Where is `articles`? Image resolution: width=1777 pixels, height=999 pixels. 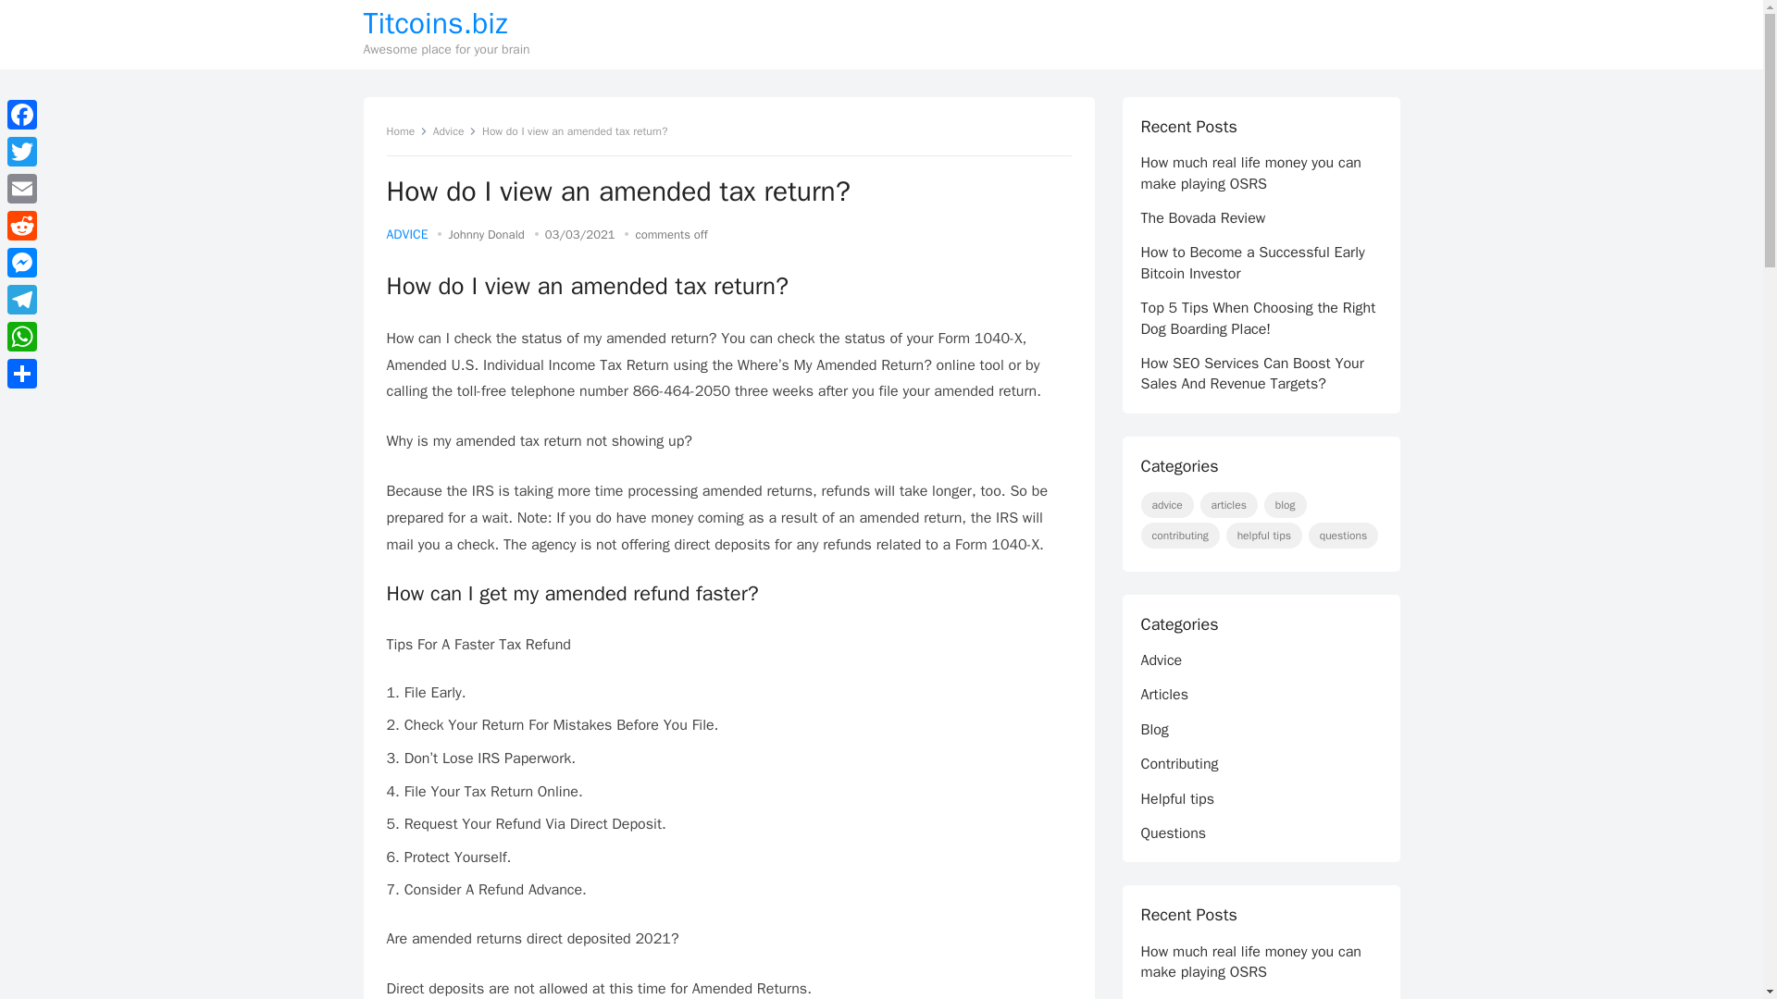
articles is located at coordinates (1229, 505).